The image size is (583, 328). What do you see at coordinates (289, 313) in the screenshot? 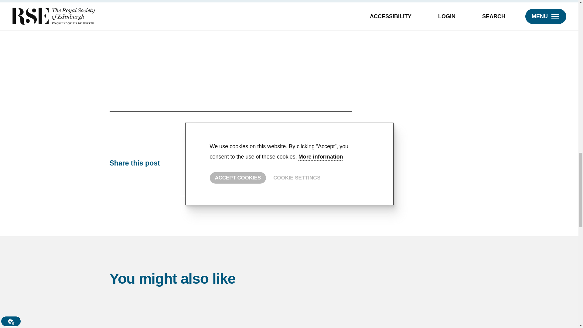
I see `Strengthening links with Europe` at bounding box center [289, 313].